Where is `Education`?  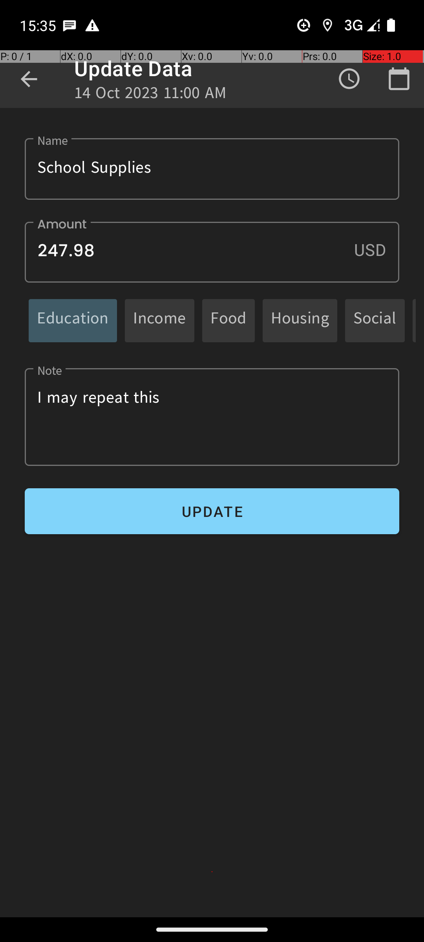 Education is located at coordinates (73, 320).